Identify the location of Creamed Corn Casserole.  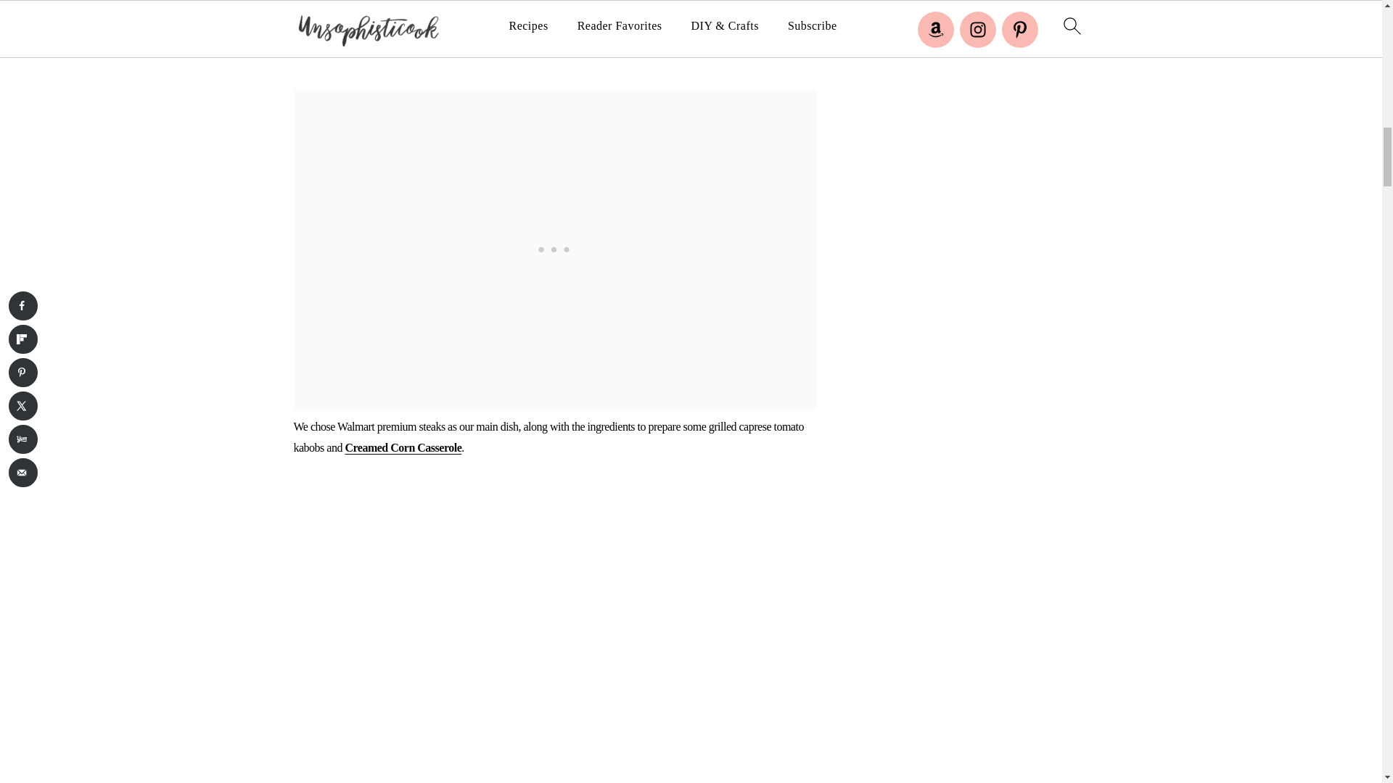
(402, 448).